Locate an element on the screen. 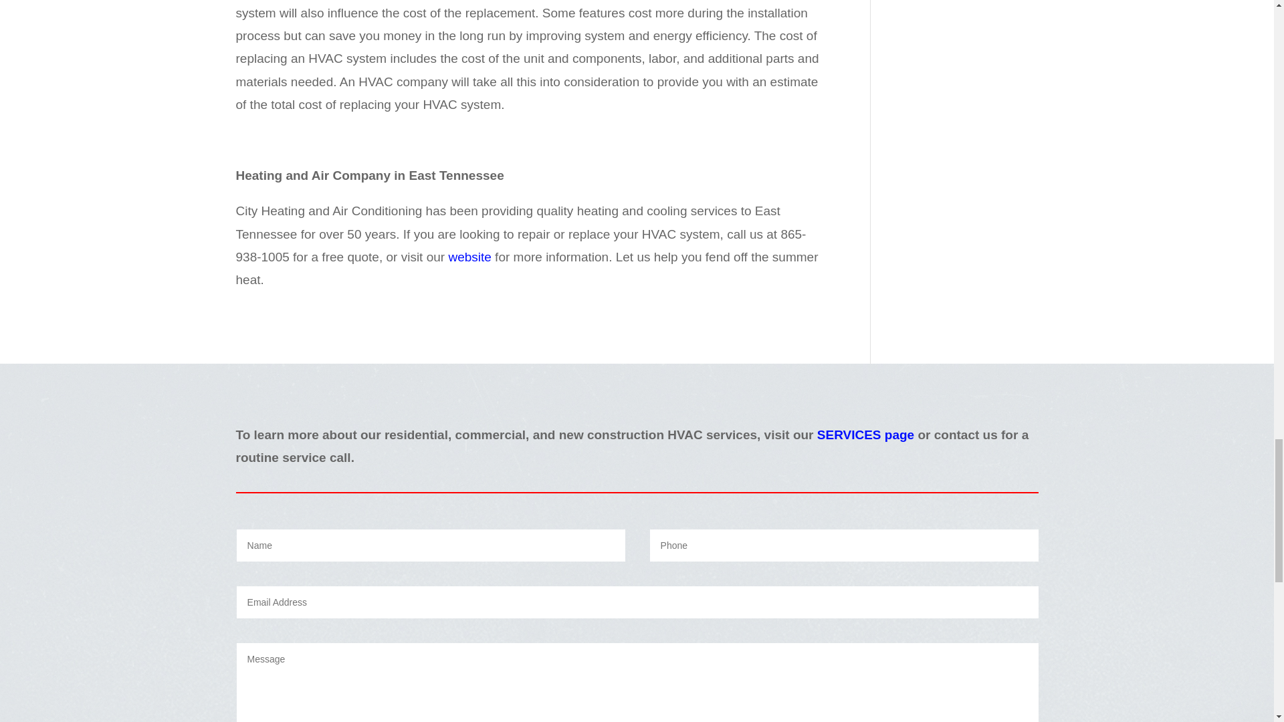 This screenshot has width=1284, height=722. Minimum length: 7 characters. Maximum length: 14 characters. is located at coordinates (844, 546).